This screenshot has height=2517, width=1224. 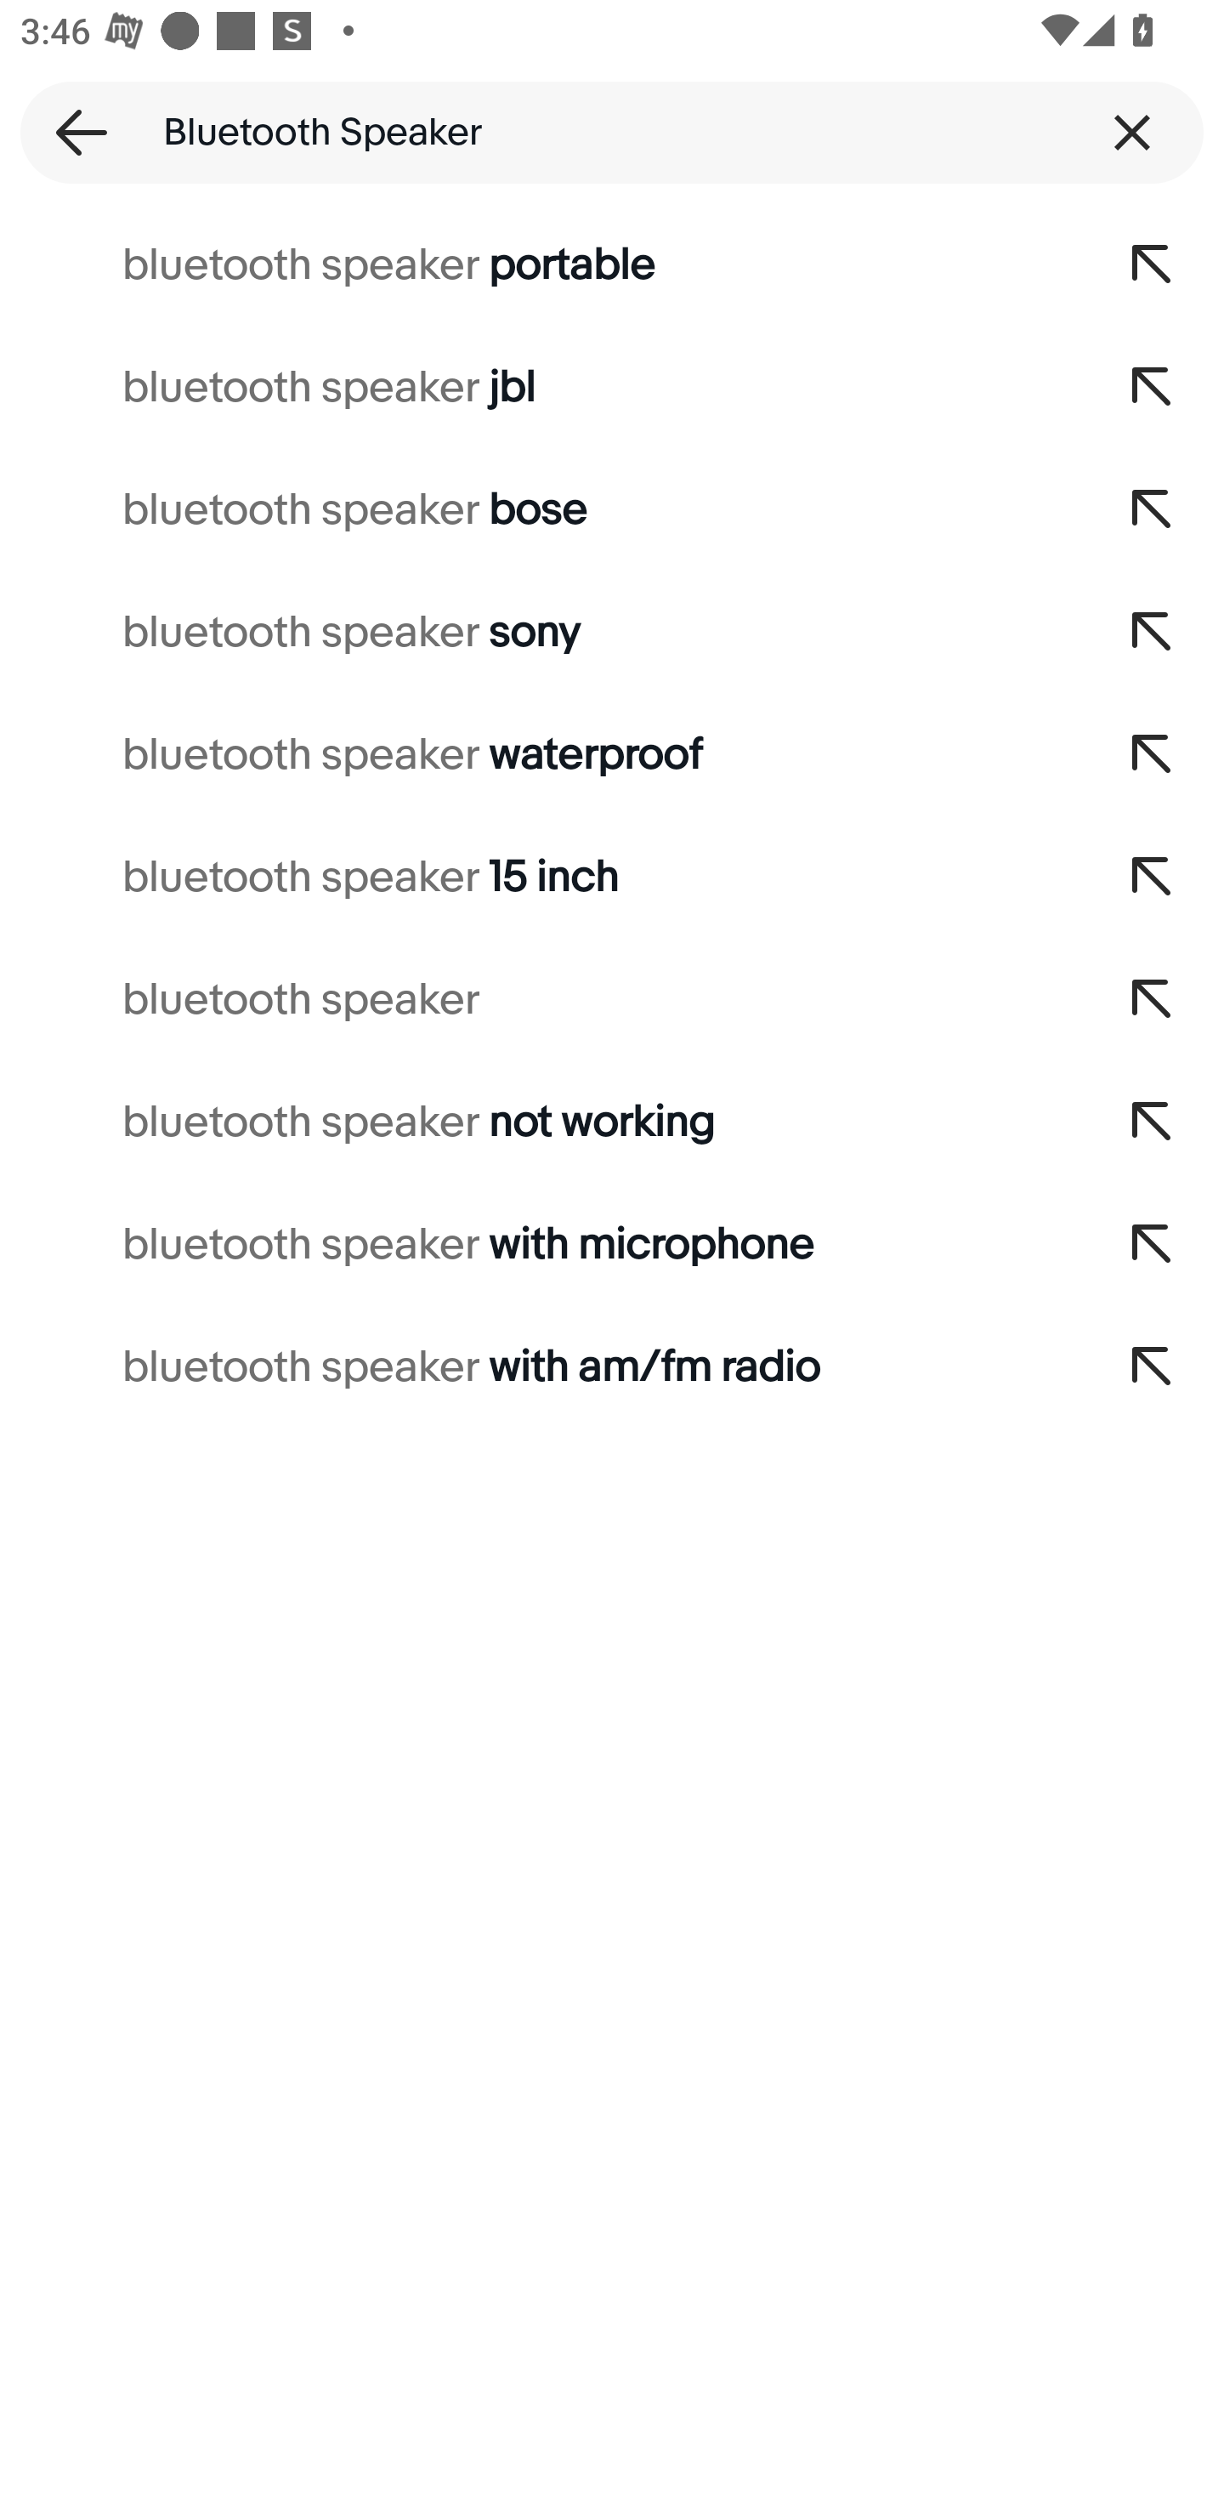 I want to click on Clear query, so click(x=1132, y=132).